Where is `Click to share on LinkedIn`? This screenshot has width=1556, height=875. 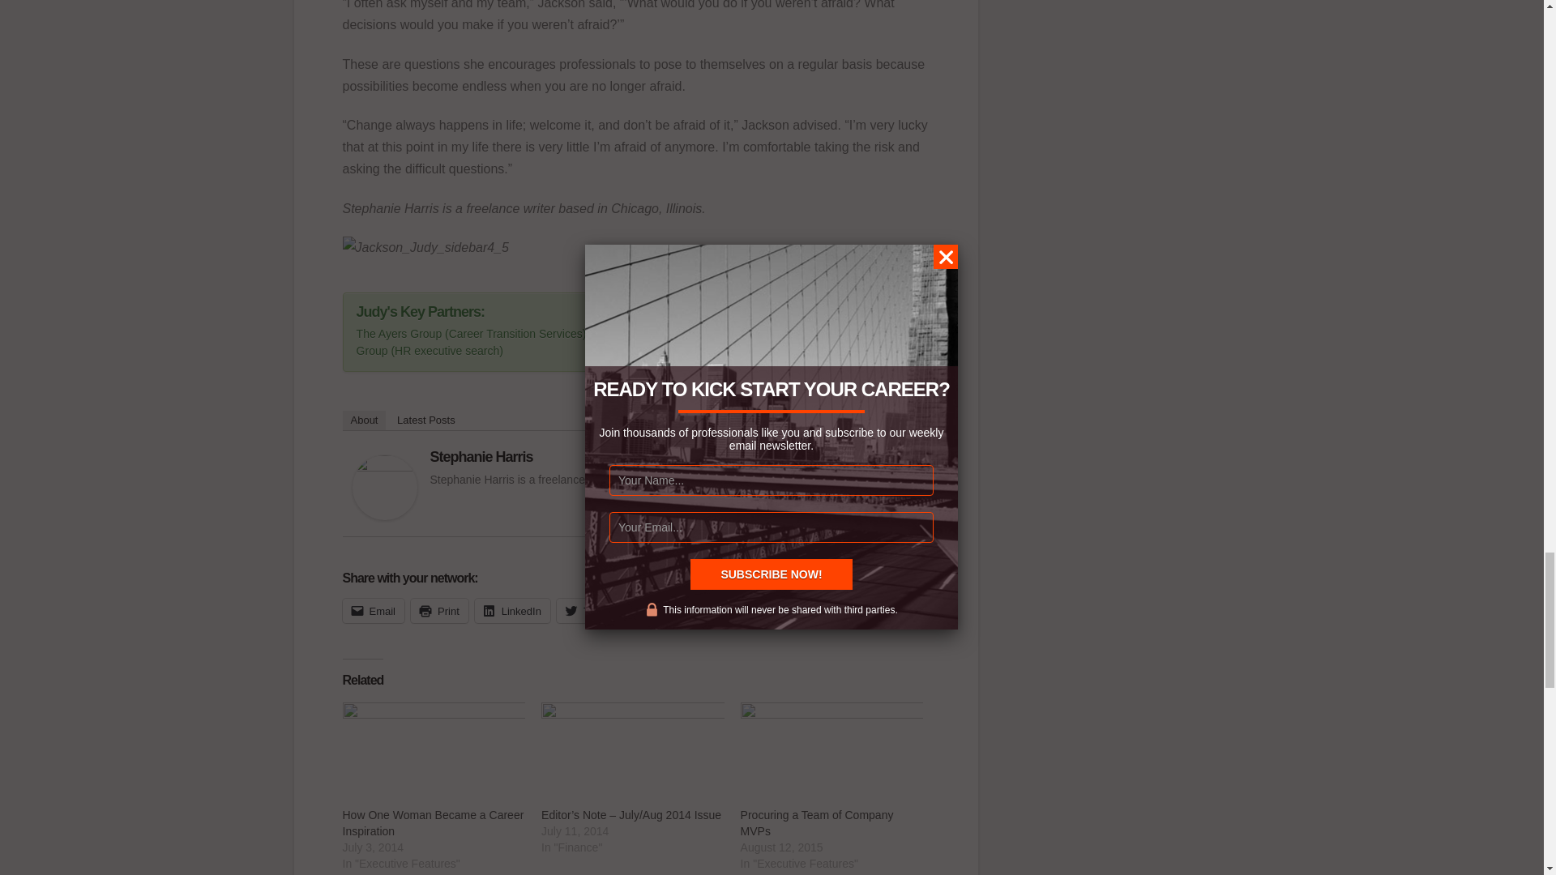 Click to share on LinkedIn is located at coordinates (512, 610).